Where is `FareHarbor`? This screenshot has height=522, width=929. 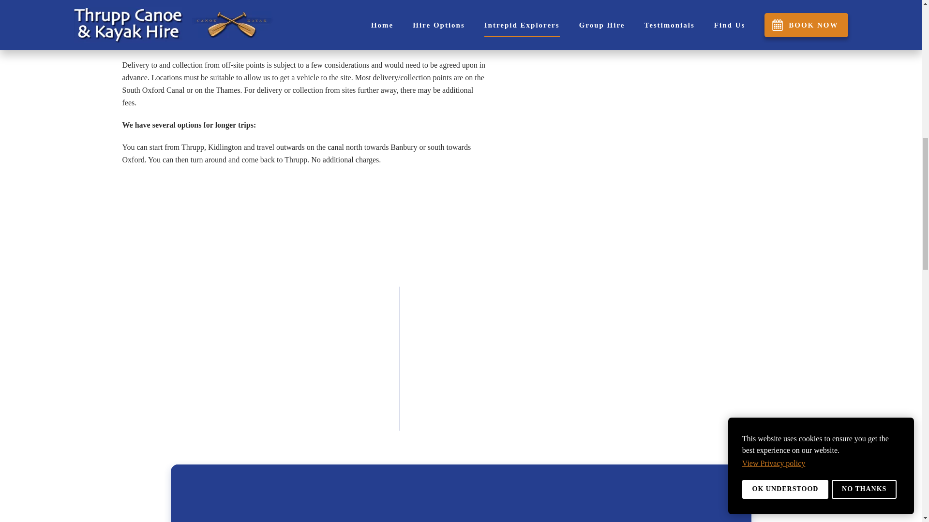
FareHarbor is located at coordinates (856, 41).